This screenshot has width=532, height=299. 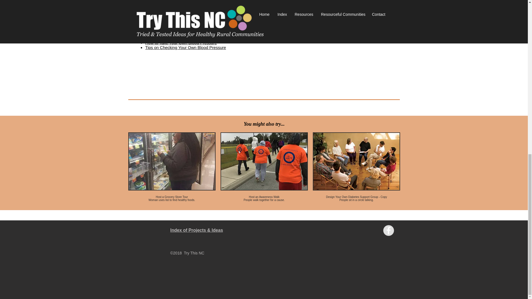 I want to click on Understanding Blood Pressure Readings, so click(x=183, y=38).